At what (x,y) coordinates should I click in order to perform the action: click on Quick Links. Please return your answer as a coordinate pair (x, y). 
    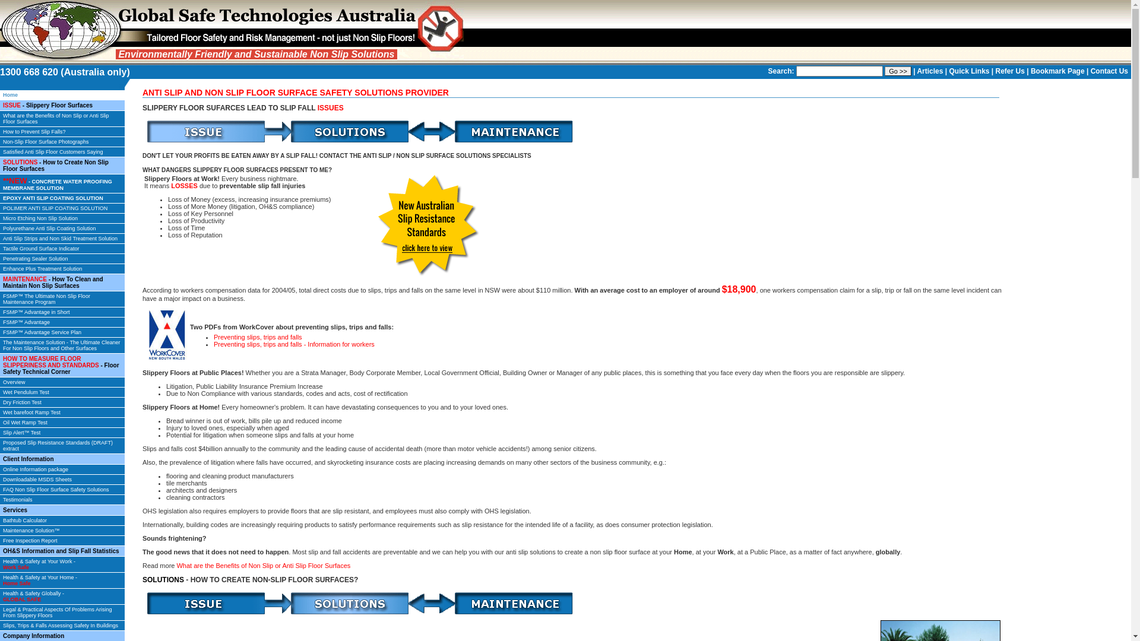
    Looking at the image, I should click on (969, 71).